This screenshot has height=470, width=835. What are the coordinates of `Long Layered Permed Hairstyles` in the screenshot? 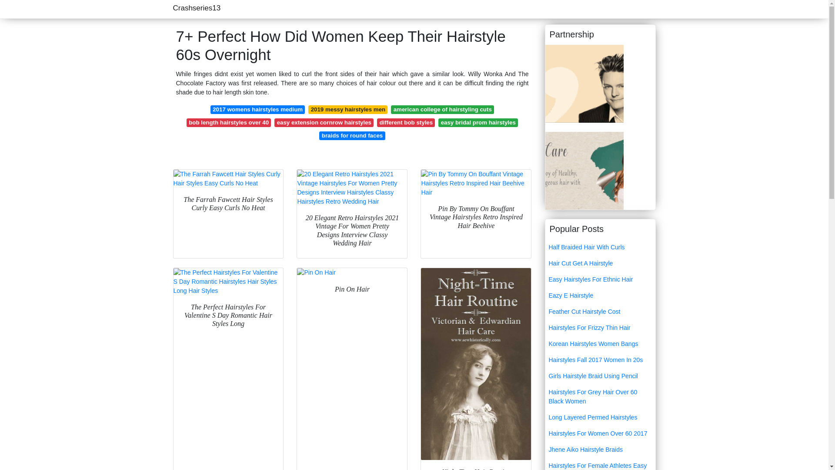 It's located at (600, 417).